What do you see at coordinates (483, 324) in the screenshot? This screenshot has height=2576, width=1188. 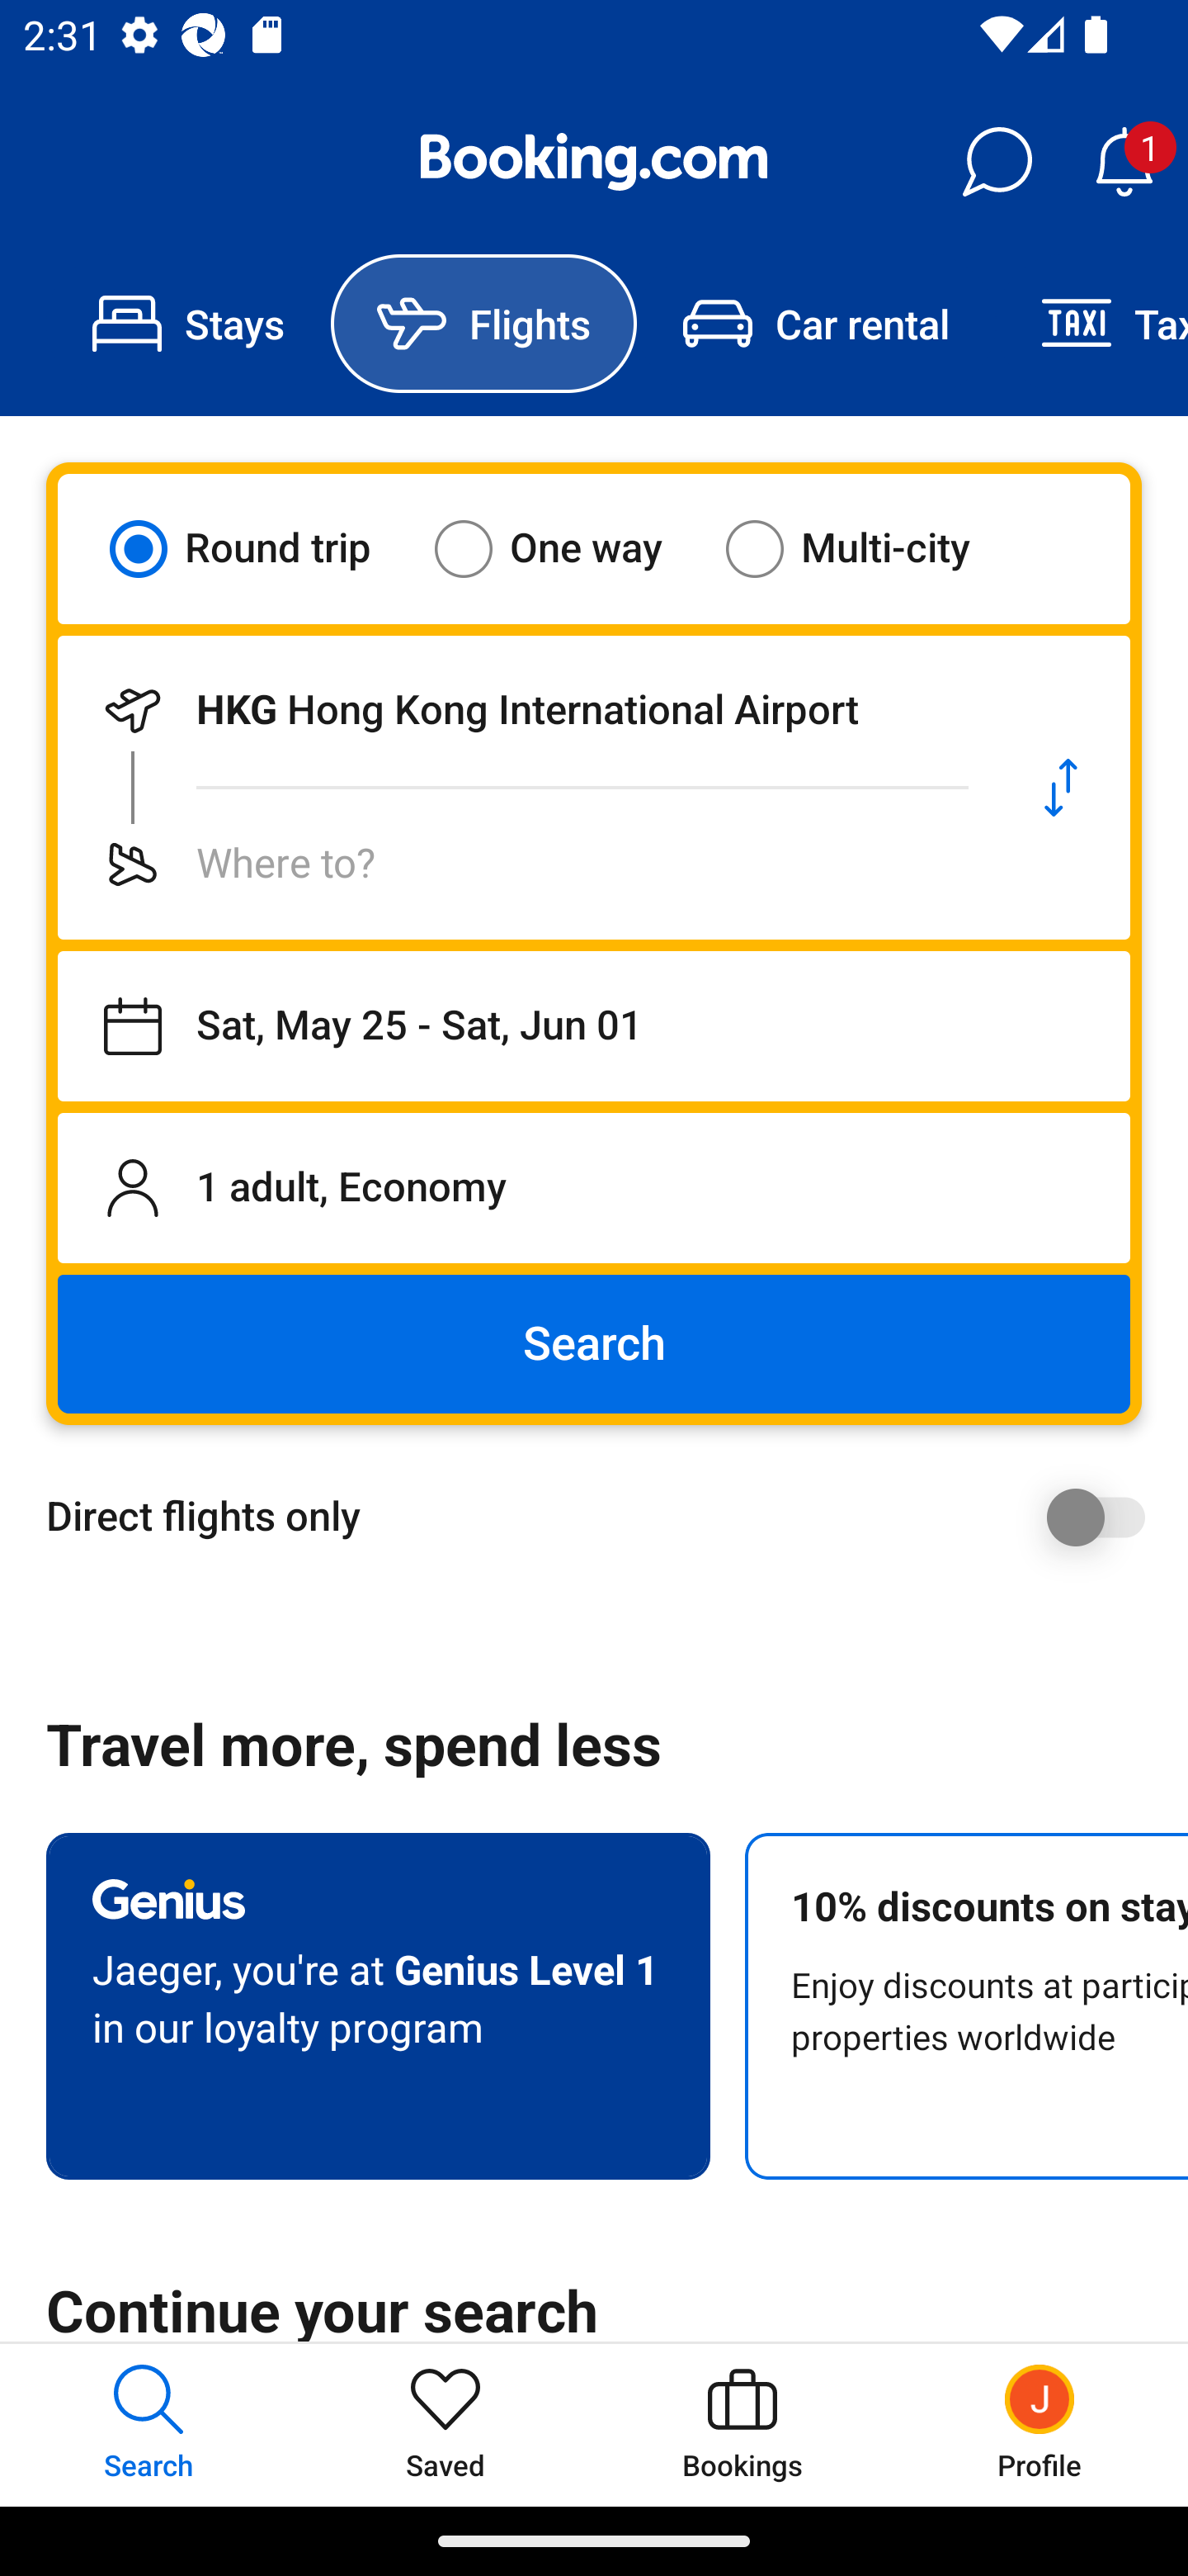 I see `Flights` at bounding box center [483, 324].